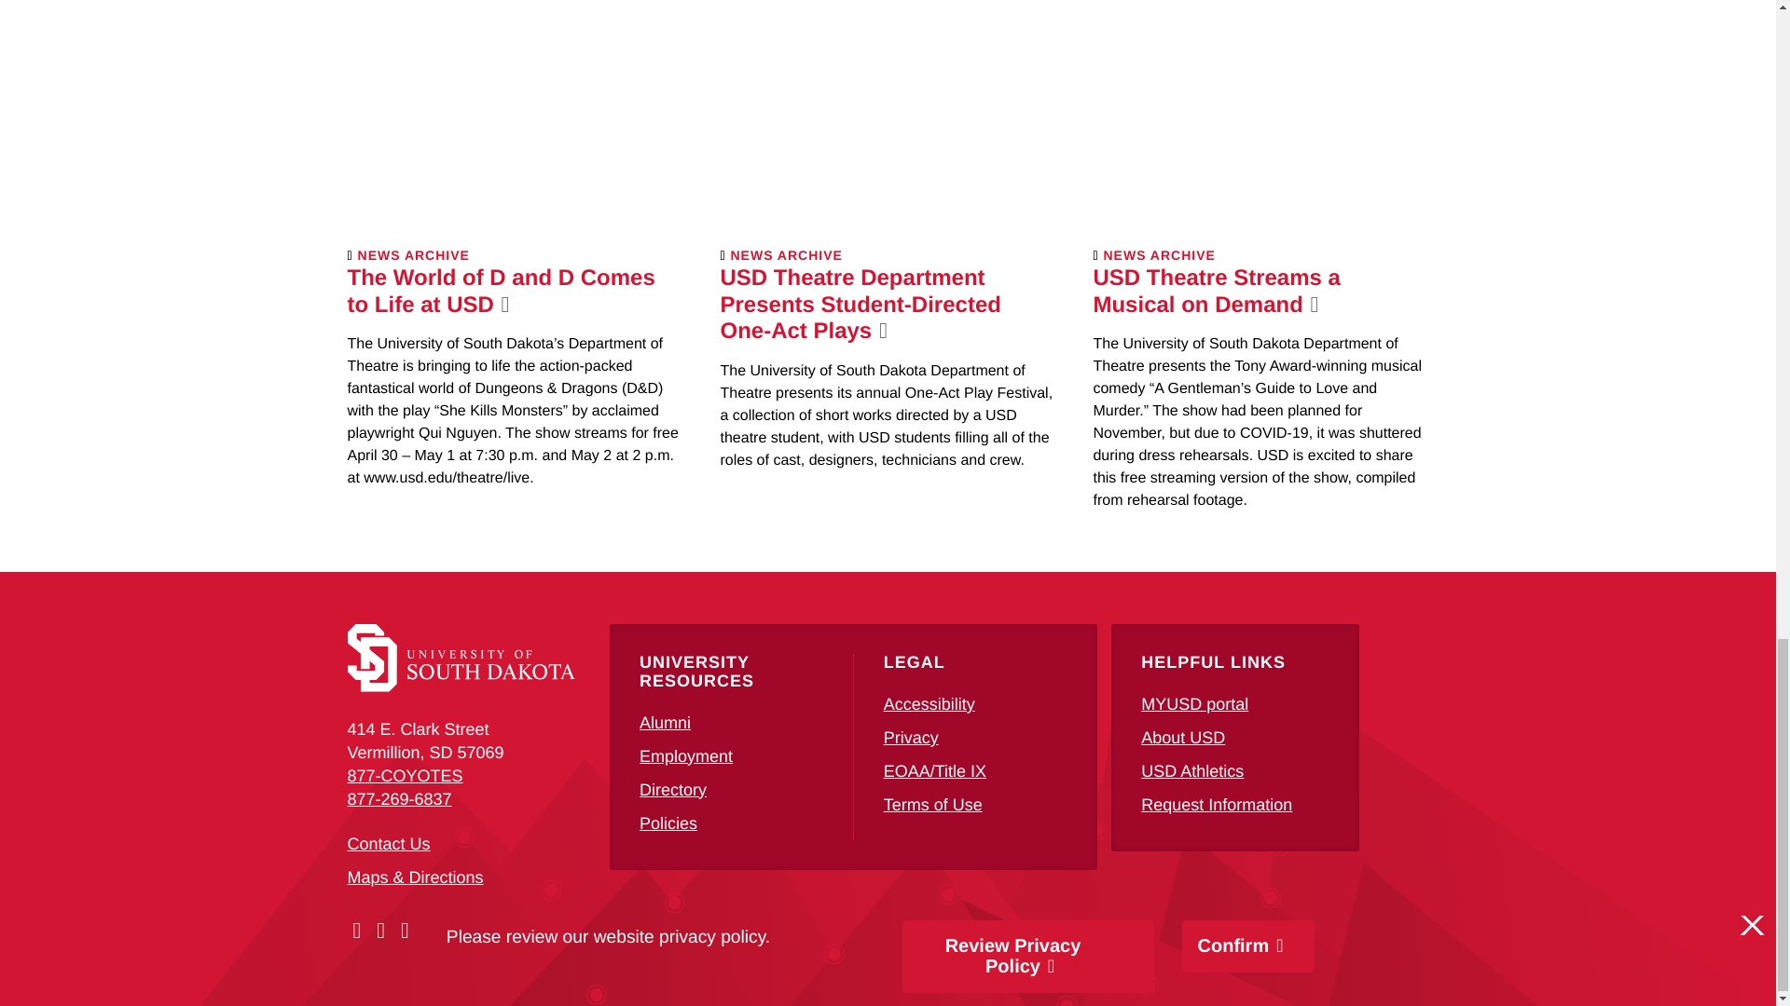 Image resolution: width=1790 pixels, height=1006 pixels. What do you see at coordinates (668, 823) in the screenshot?
I see `USD Policies` at bounding box center [668, 823].